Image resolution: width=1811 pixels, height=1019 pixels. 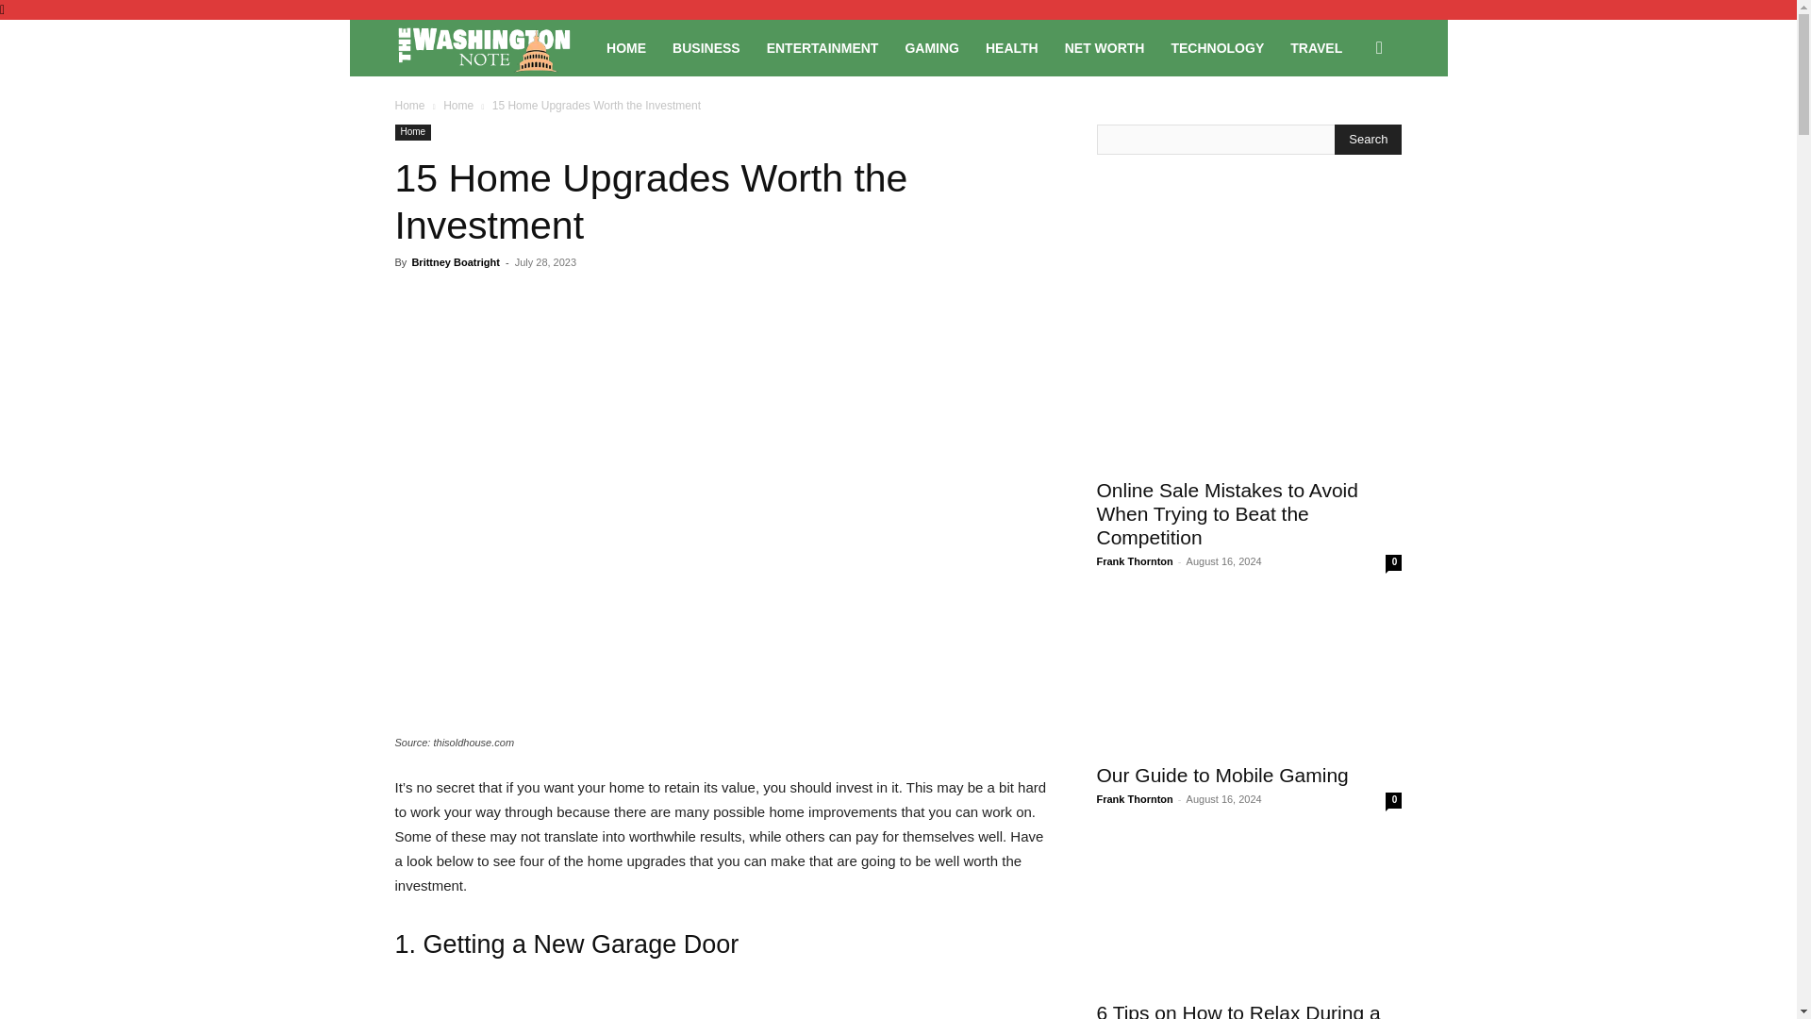 What do you see at coordinates (458, 105) in the screenshot?
I see `Home` at bounding box center [458, 105].